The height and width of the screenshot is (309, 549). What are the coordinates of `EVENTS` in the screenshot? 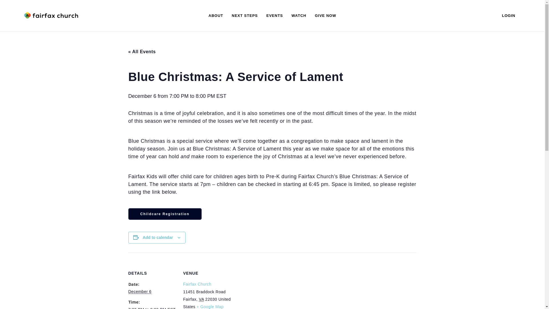 It's located at (274, 16).